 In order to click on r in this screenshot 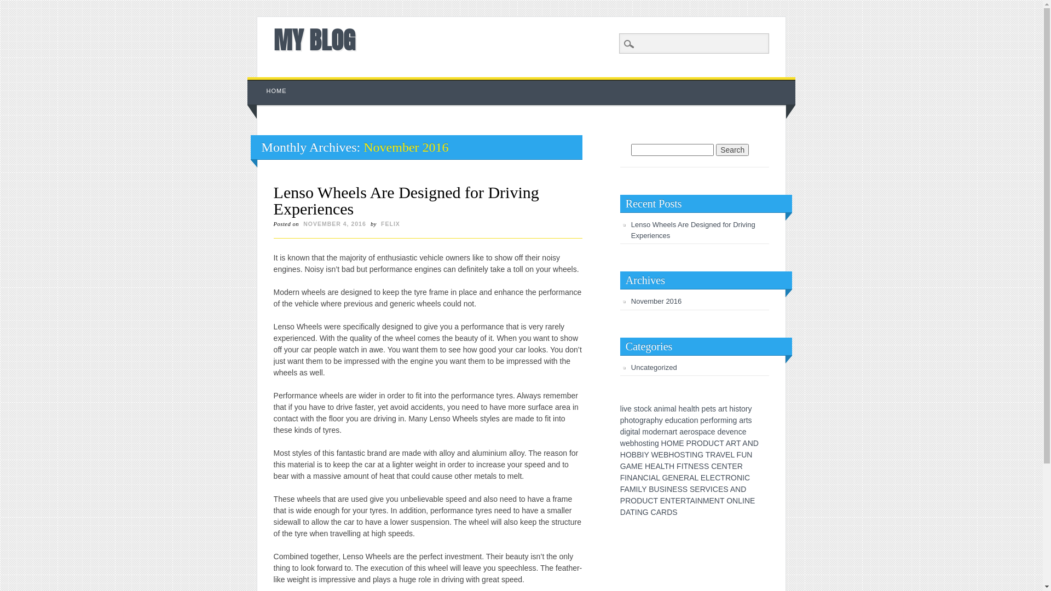, I will do `click(690, 432)`.